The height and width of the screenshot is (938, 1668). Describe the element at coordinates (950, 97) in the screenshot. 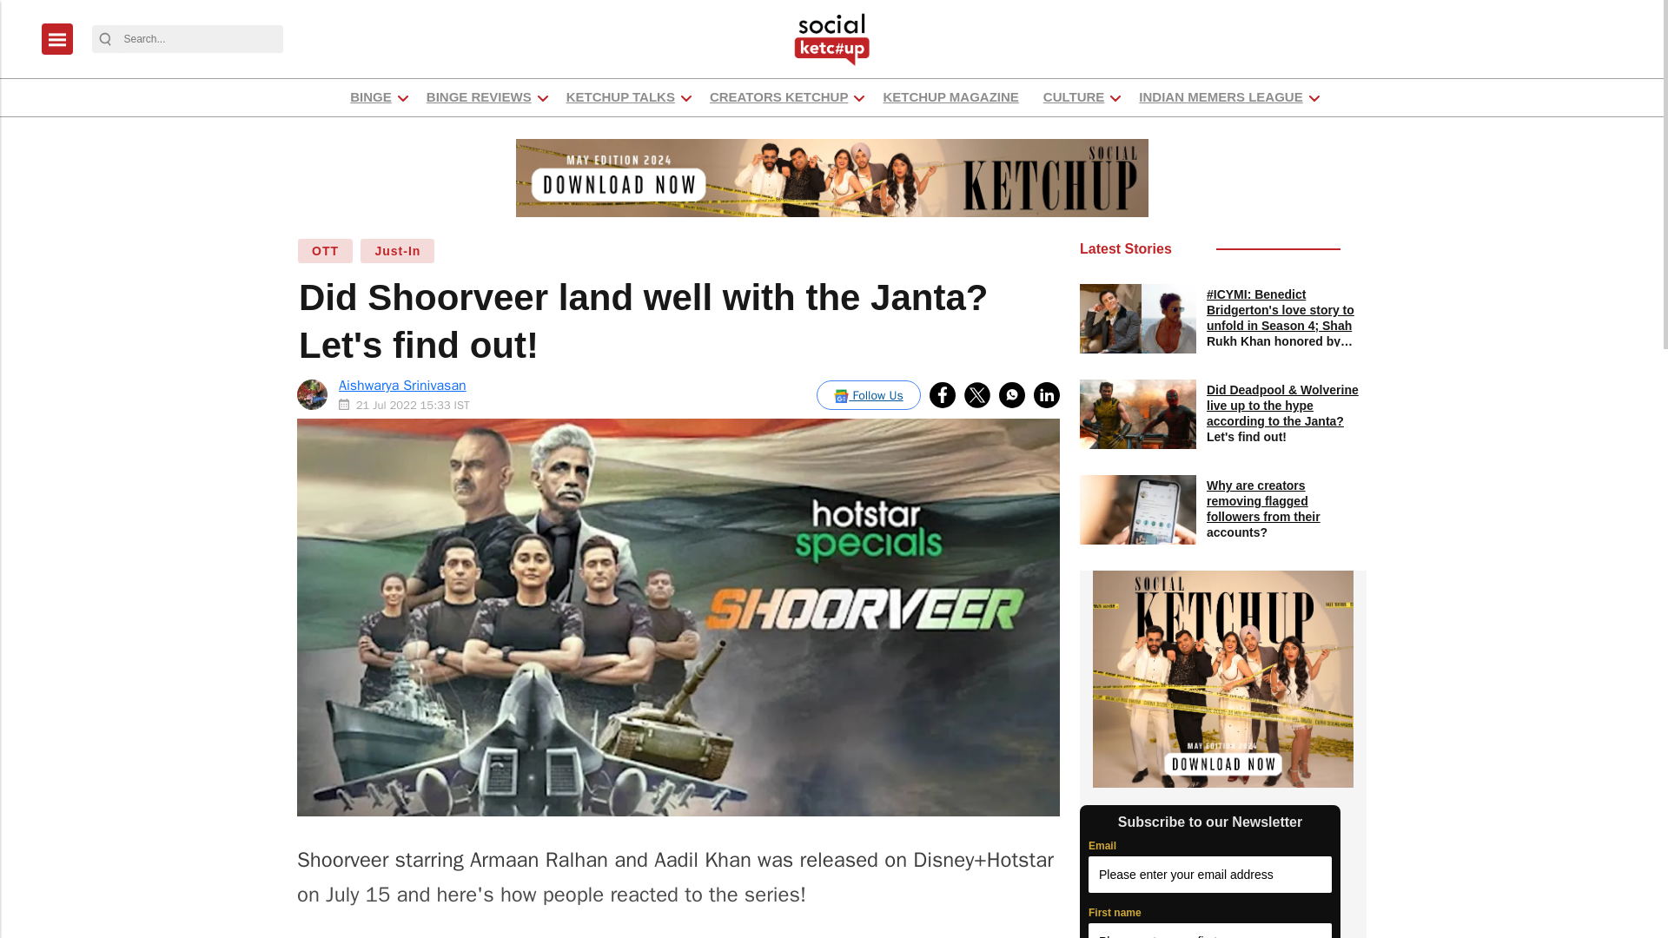

I see `KETCHUP MAGAZINE` at that location.